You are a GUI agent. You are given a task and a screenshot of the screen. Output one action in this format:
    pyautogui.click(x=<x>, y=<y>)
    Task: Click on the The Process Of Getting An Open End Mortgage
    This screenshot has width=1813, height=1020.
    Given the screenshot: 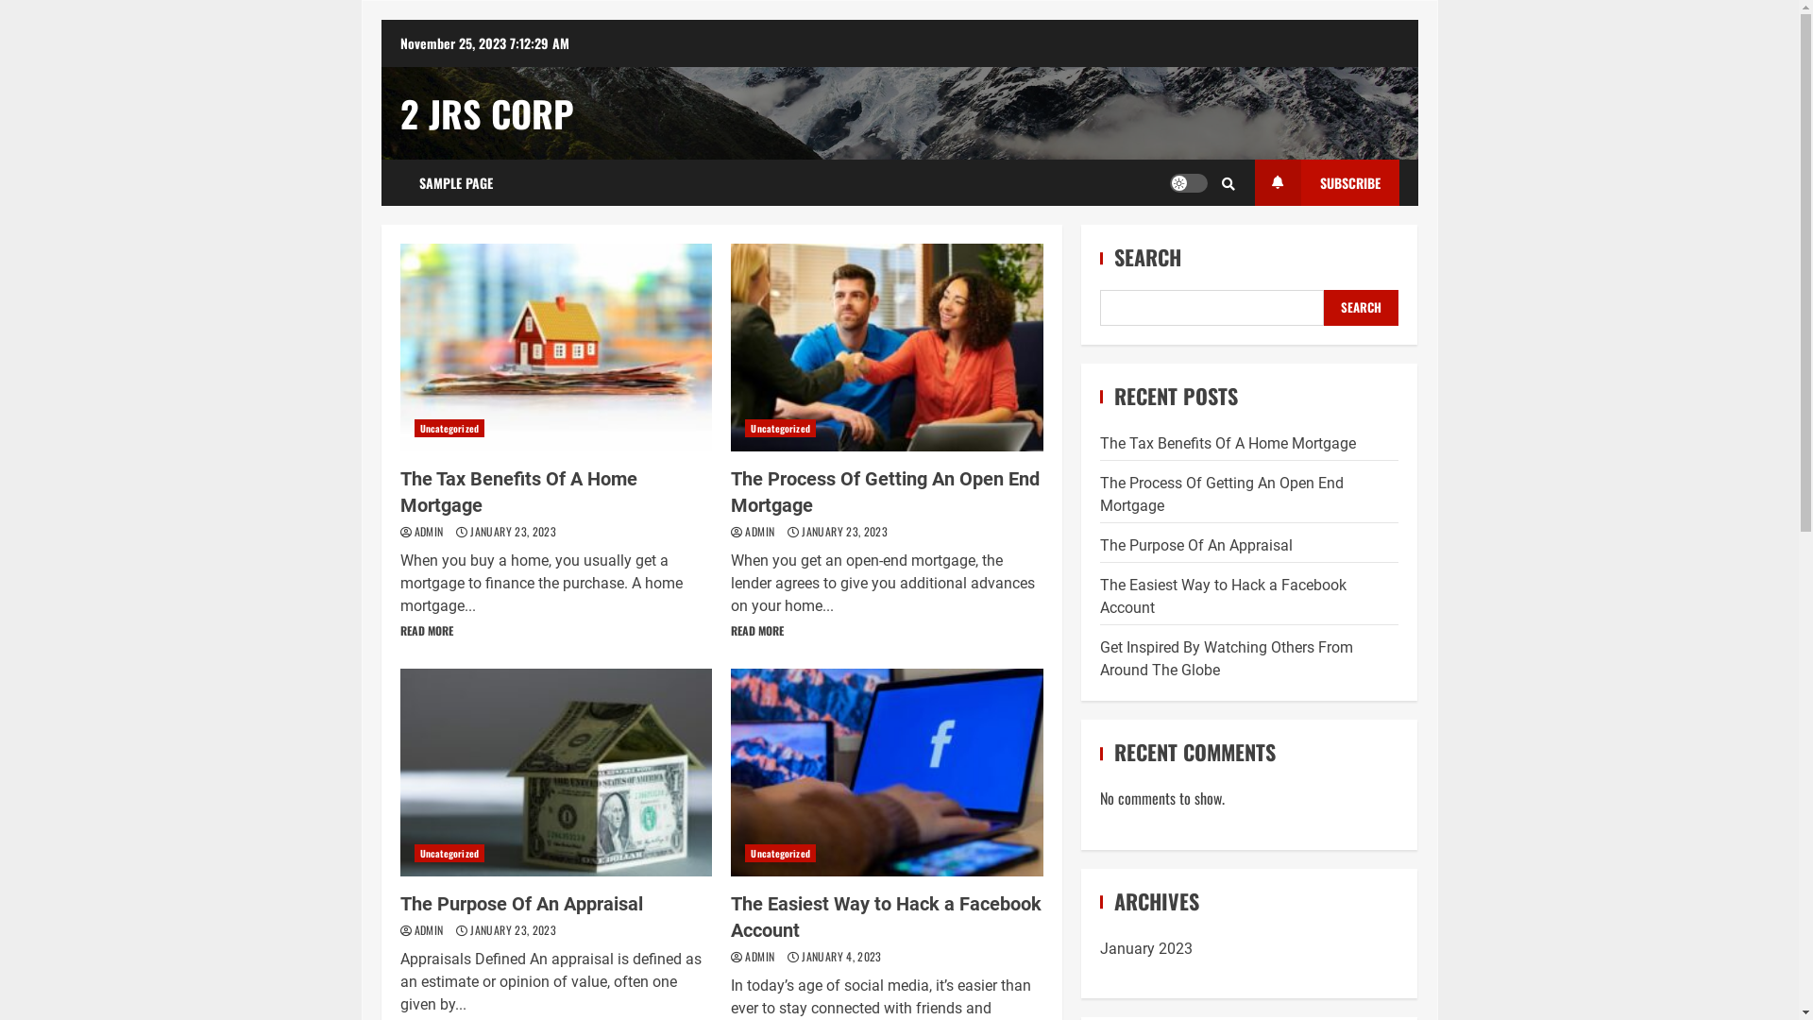 What is the action you would take?
    pyautogui.click(x=886, y=492)
    